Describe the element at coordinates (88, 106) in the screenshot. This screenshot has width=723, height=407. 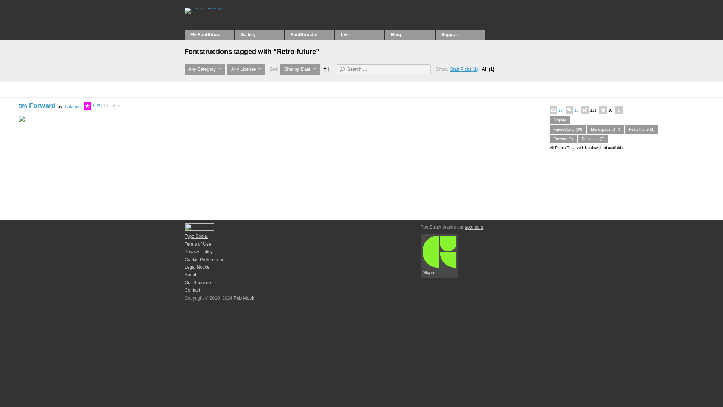
I see `This FontStruction is a staff pick.` at that location.